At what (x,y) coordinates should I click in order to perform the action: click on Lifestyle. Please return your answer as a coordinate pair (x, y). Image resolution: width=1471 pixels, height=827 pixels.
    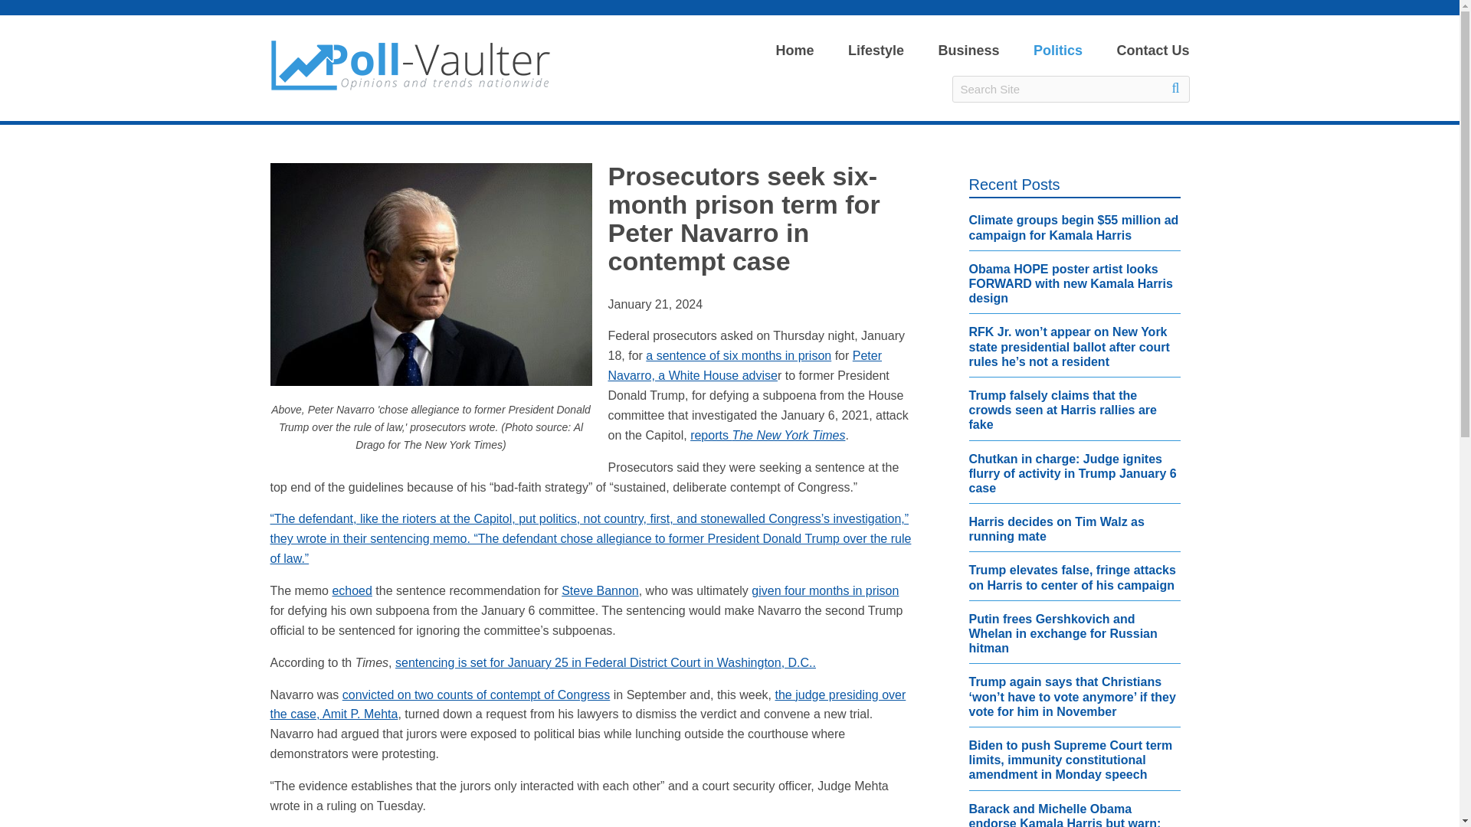
    Looking at the image, I should click on (876, 51).